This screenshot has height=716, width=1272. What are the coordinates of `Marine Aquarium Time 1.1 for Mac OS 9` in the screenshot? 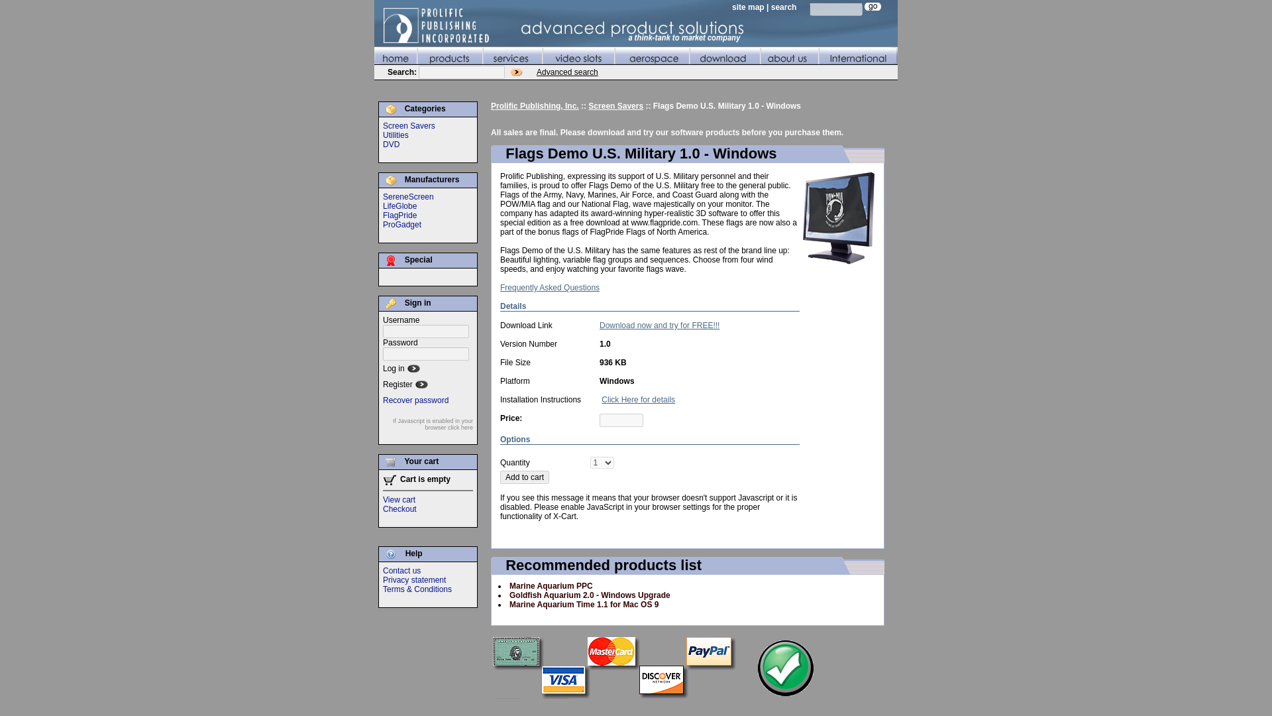 It's located at (584, 605).